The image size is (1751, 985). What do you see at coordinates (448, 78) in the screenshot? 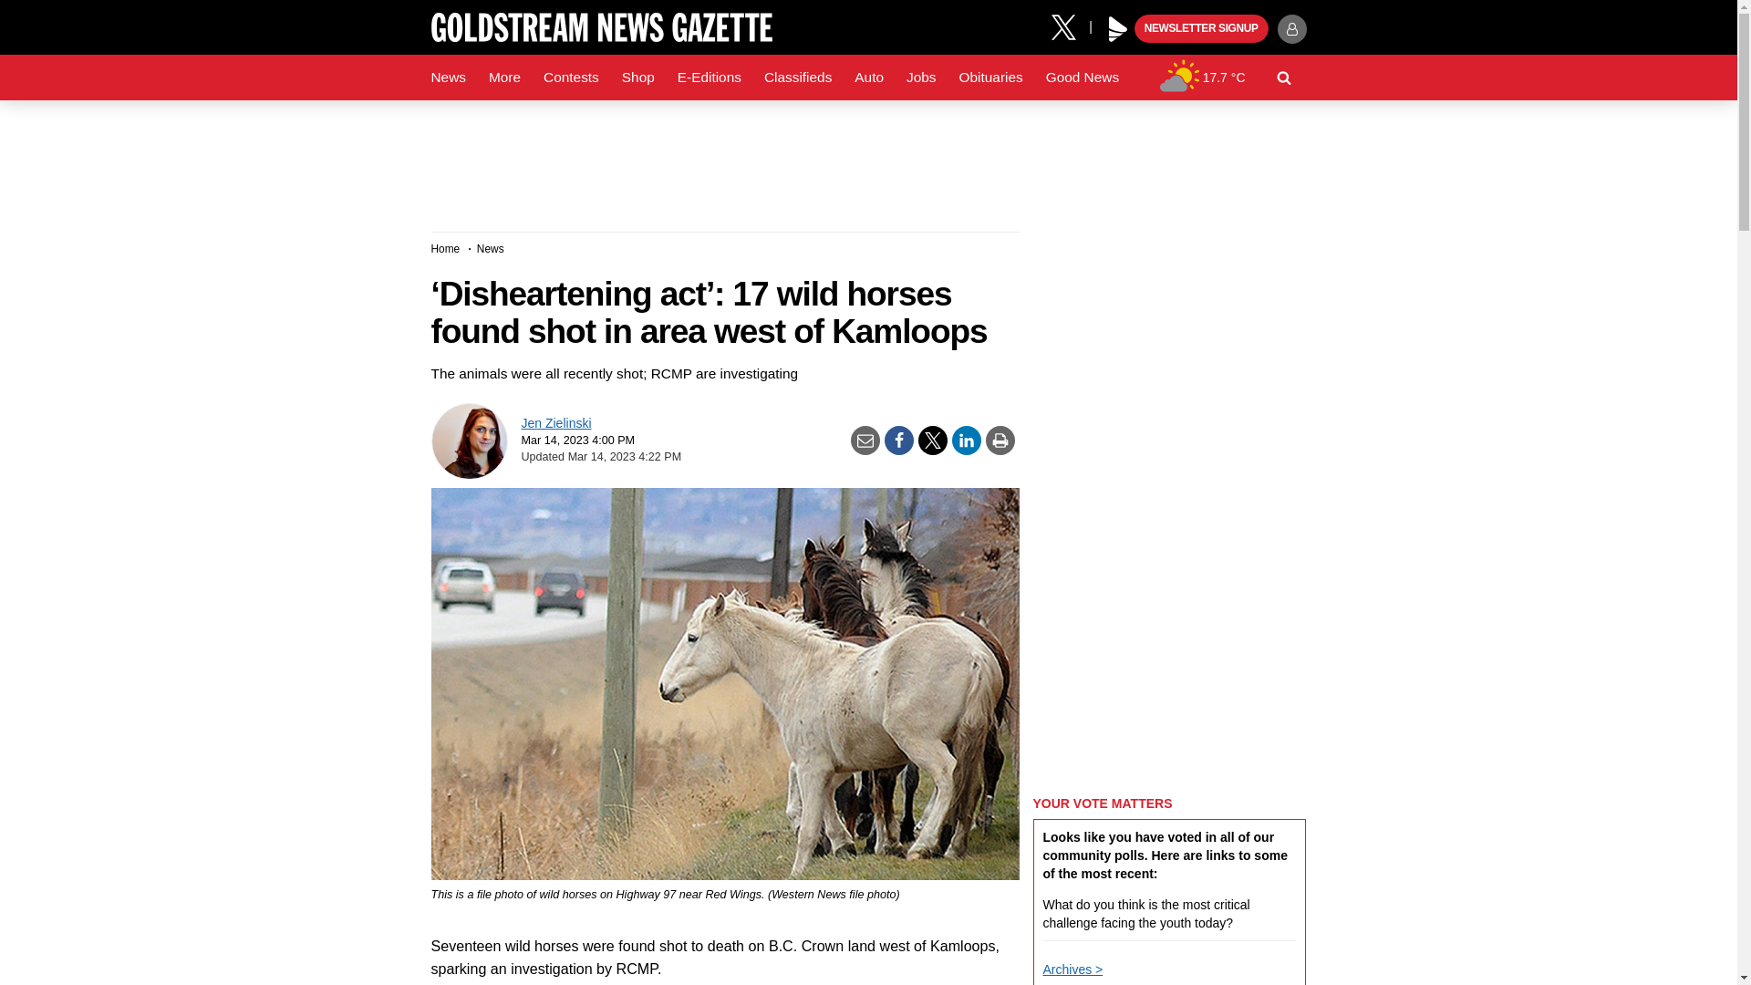
I see `News` at bounding box center [448, 78].